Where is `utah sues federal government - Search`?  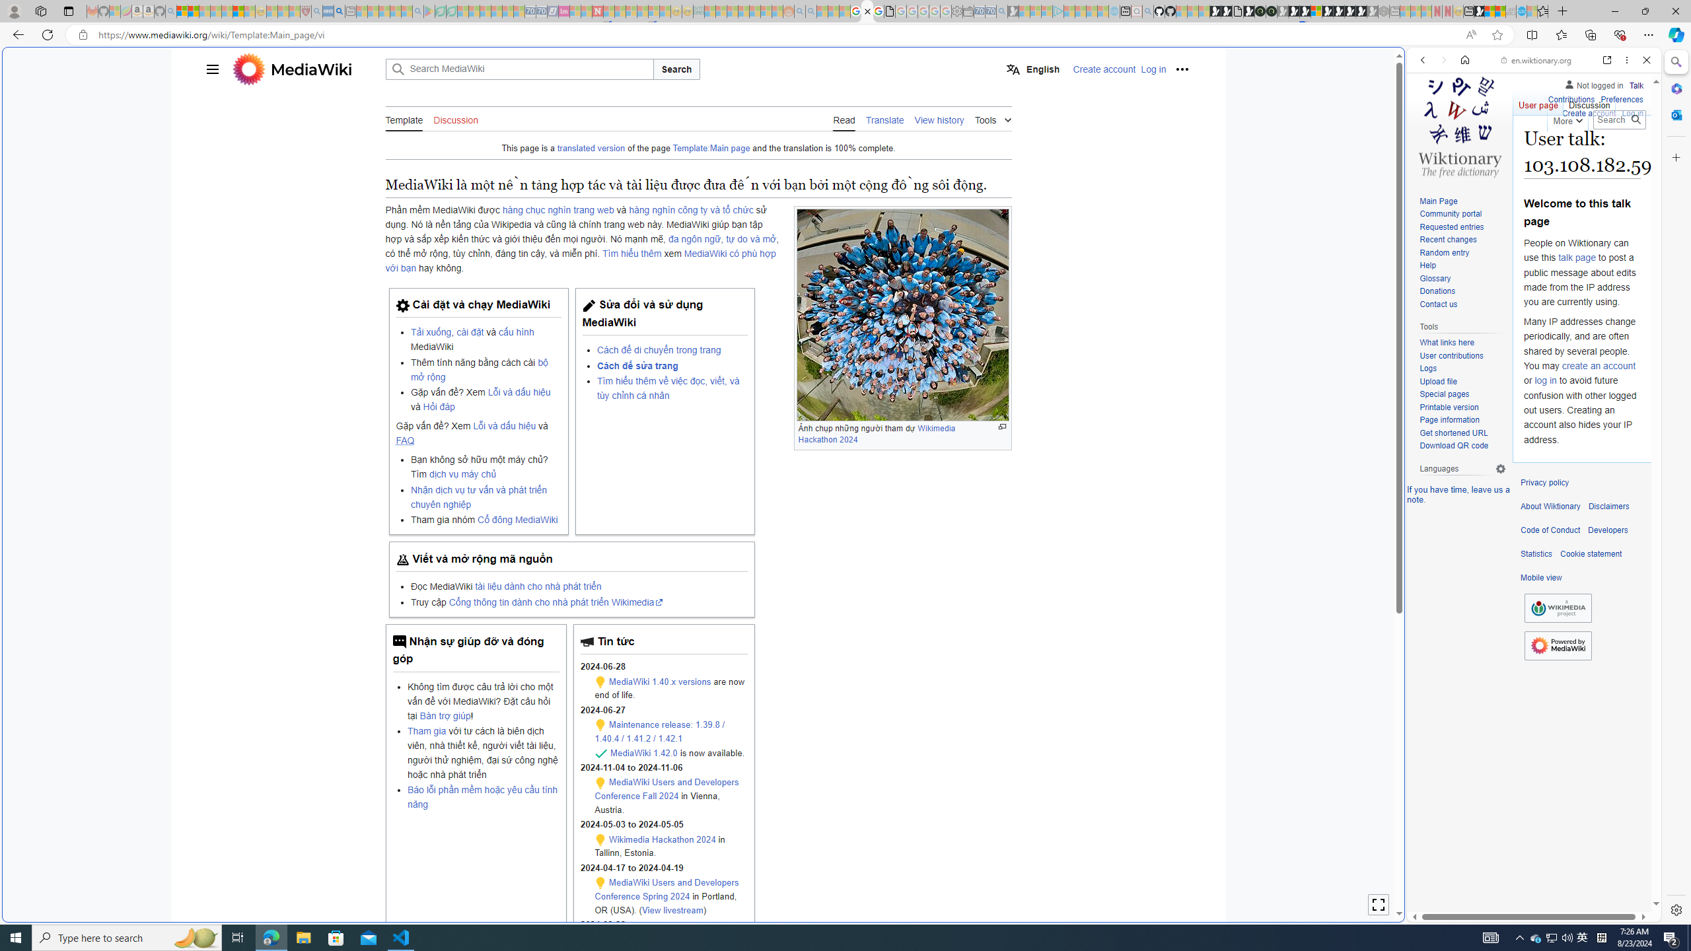
utah sues federal government - Search is located at coordinates (1071, 452).